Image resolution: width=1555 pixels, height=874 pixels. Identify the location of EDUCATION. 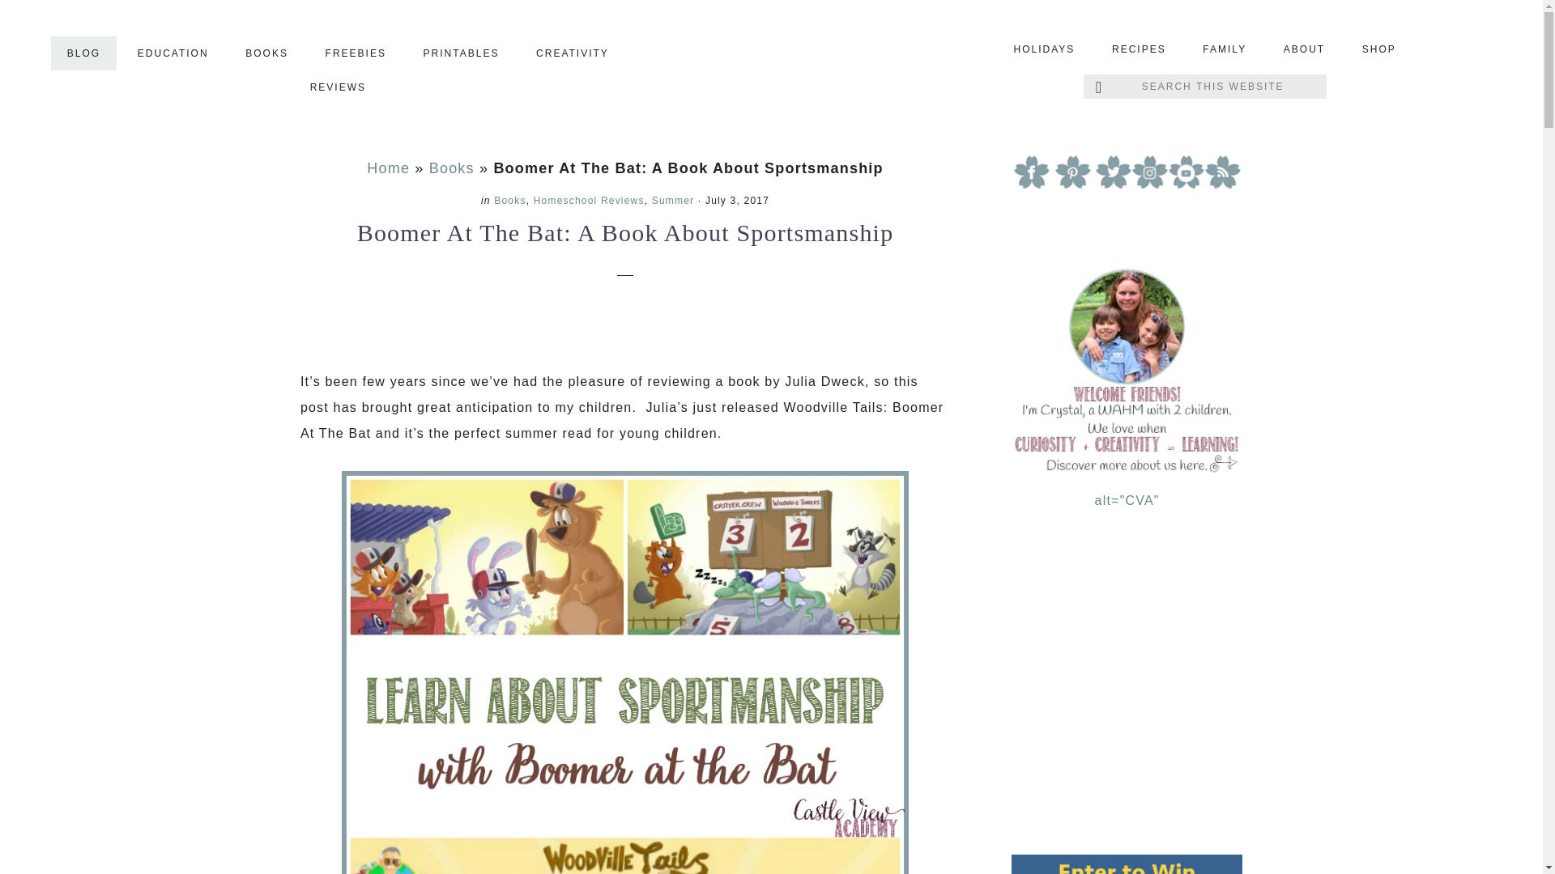
(173, 53).